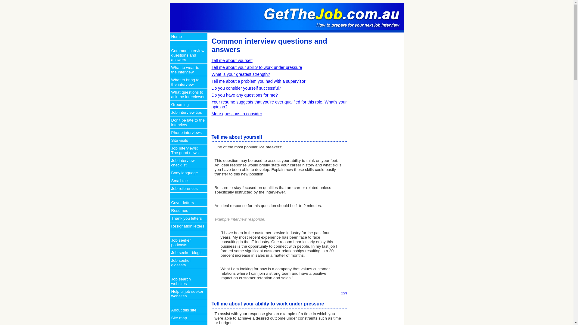  I want to click on Cover letters, so click(188, 203).